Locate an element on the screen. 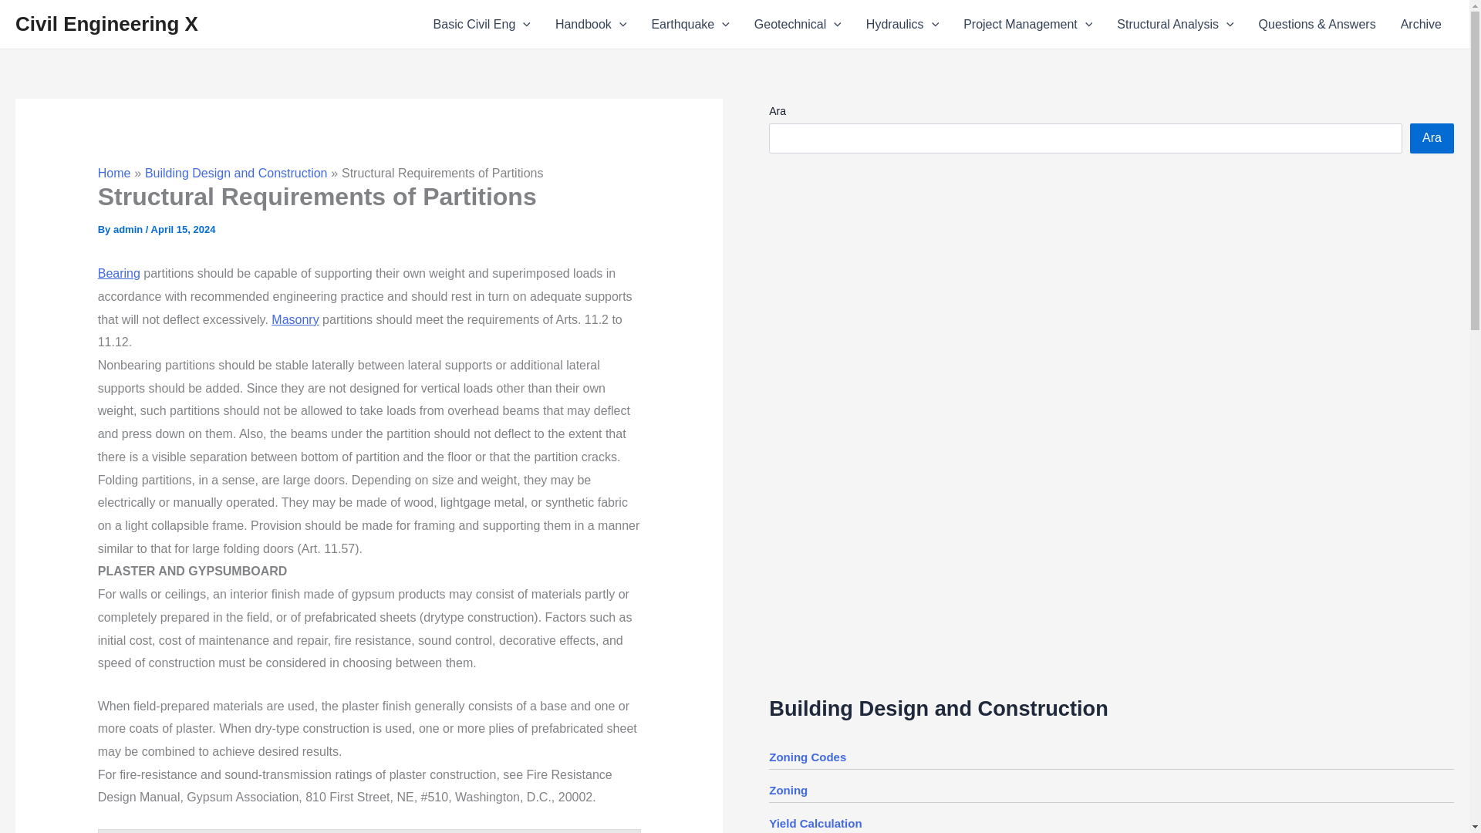 The image size is (1481, 833). Basic Civil Eng is located at coordinates (481, 25).